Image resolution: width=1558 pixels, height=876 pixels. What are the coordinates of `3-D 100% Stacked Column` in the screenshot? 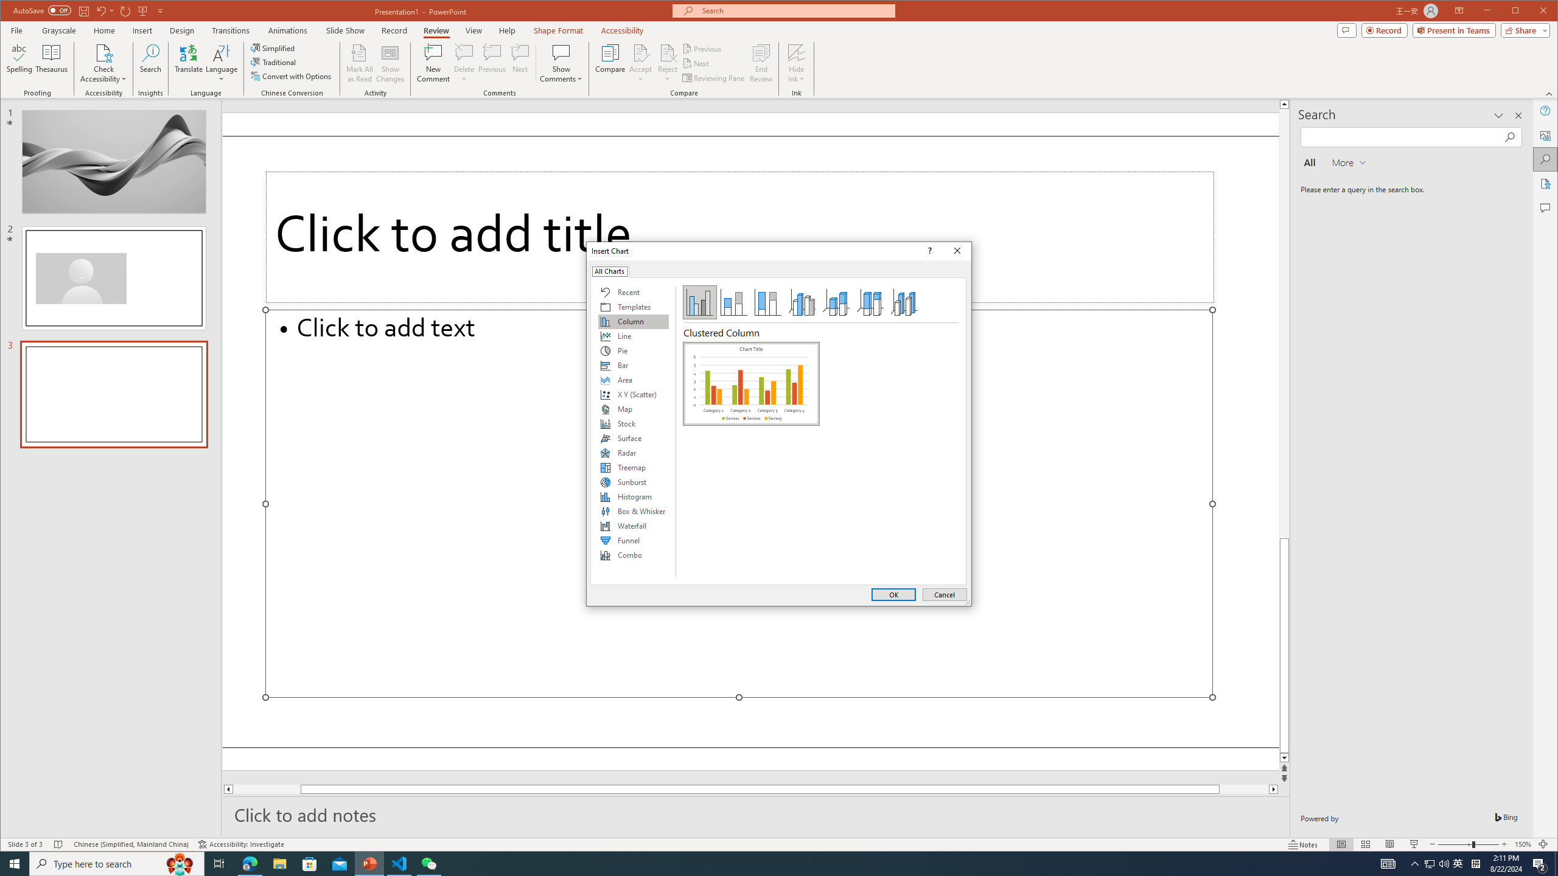 It's located at (870, 302).